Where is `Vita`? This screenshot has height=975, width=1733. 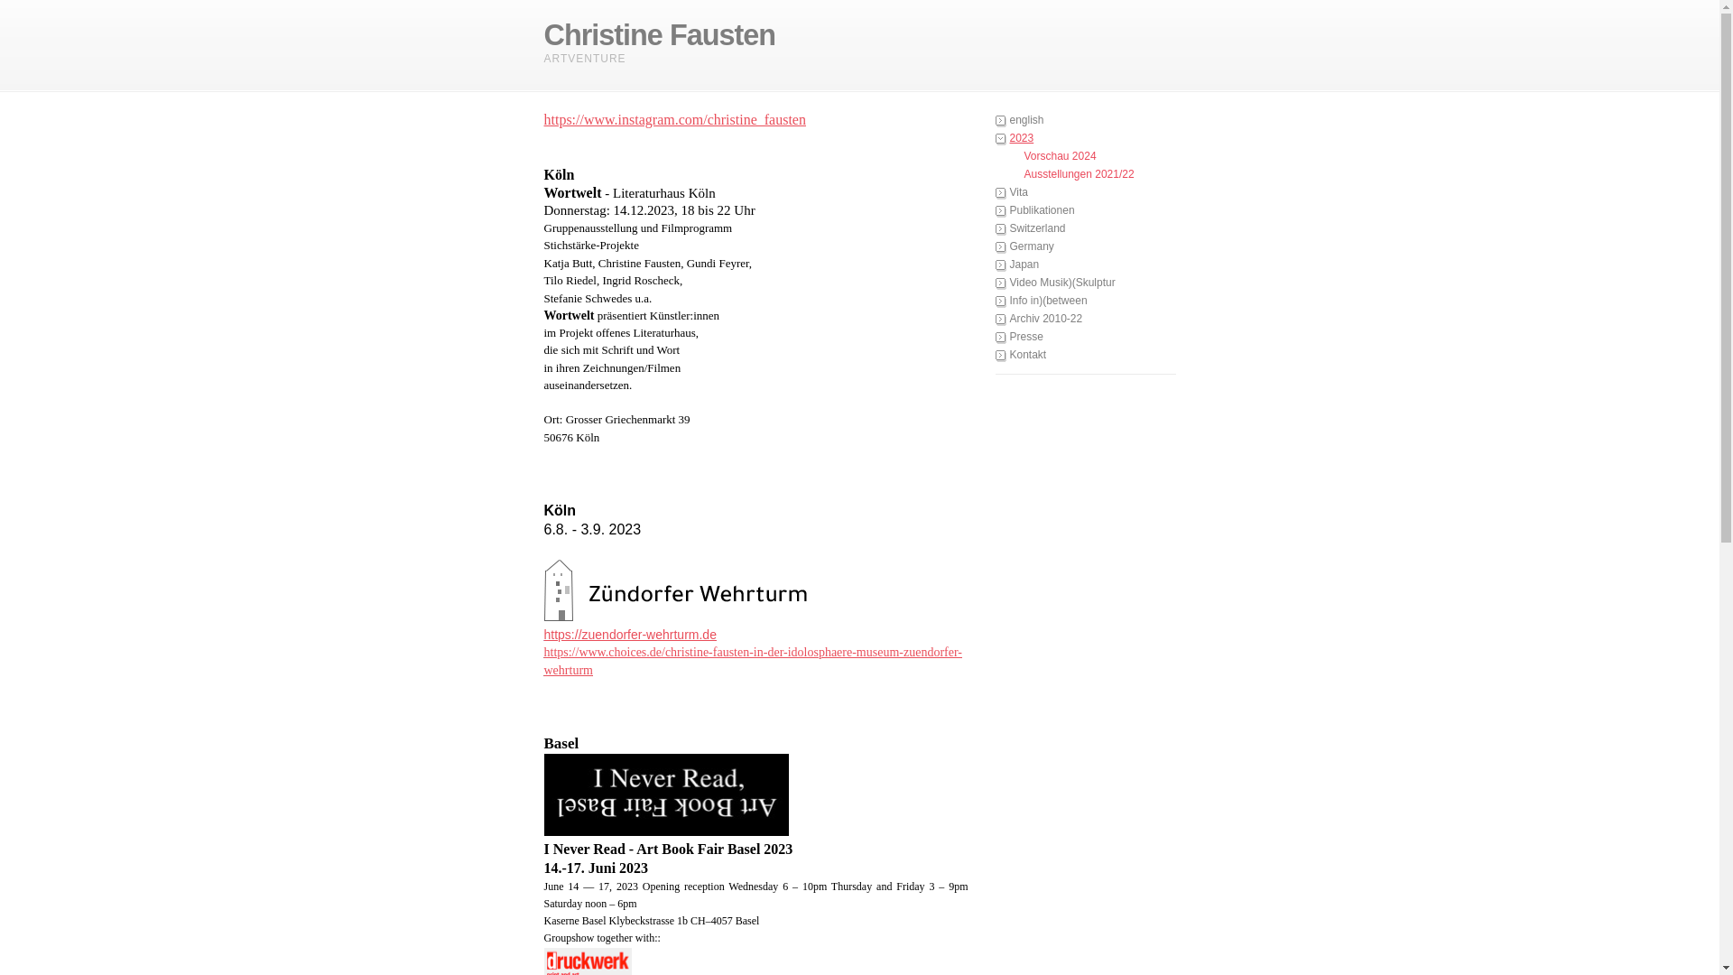 Vita is located at coordinates (1085, 193).